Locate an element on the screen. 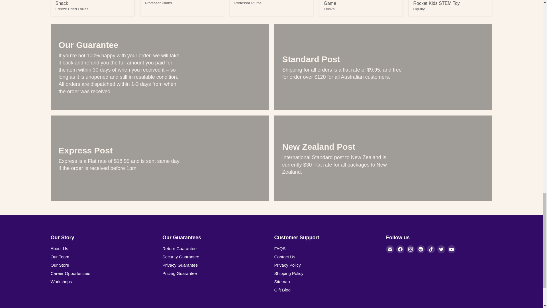 The image size is (547, 308). Freeze Dried Lollies is located at coordinates (72, 9).